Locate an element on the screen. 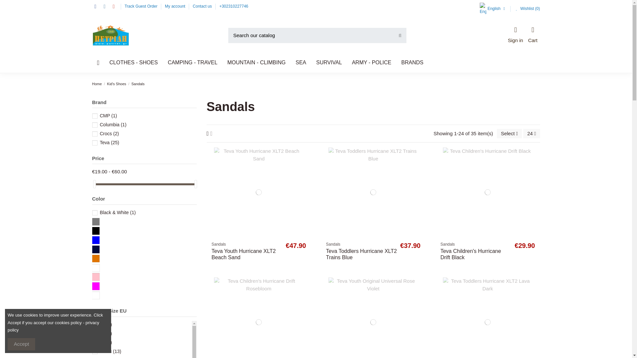 The image size is (637, 358). English is located at coordinates (493, 9).